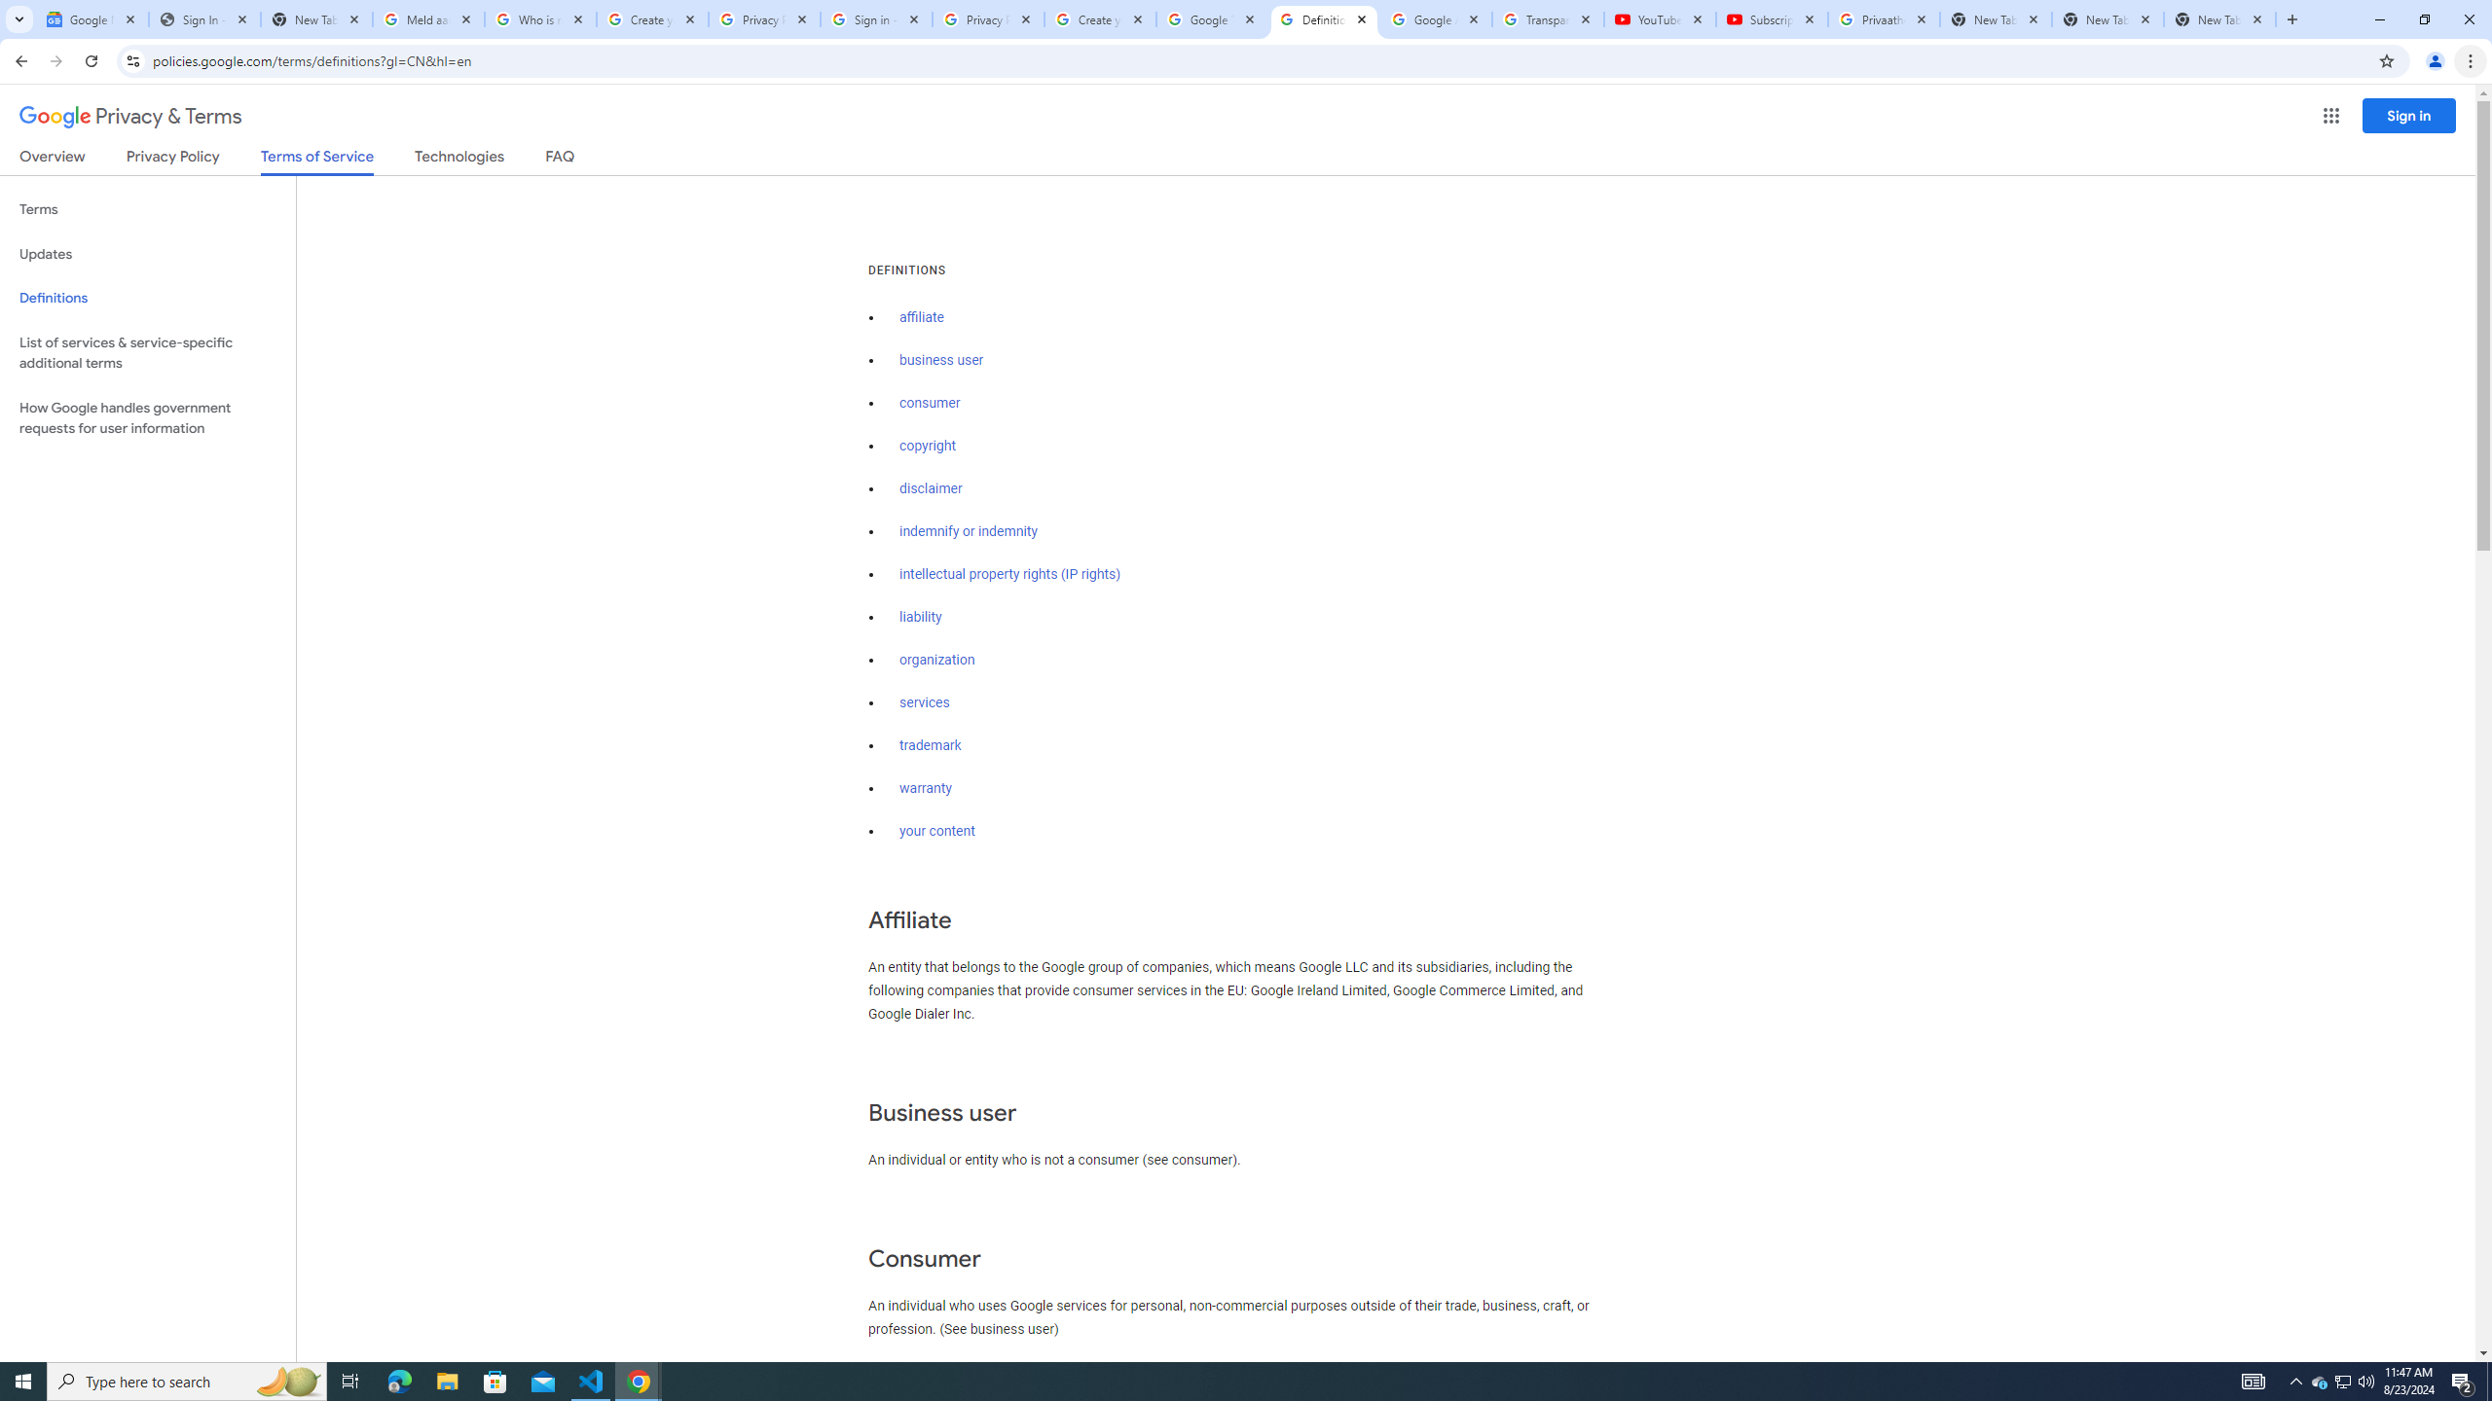 Image resolution: width=2492 pixels, height=1401 pixels. Describe the element at coordinates (540, 19) in the screenshot. I see `Who is my administrator? - Google Account Help` at that location.